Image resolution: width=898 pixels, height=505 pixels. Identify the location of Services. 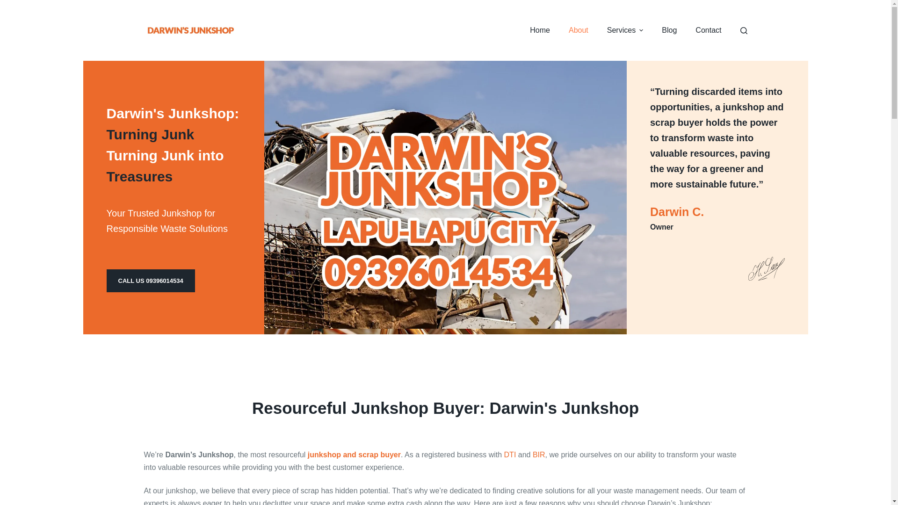
(625, 30).